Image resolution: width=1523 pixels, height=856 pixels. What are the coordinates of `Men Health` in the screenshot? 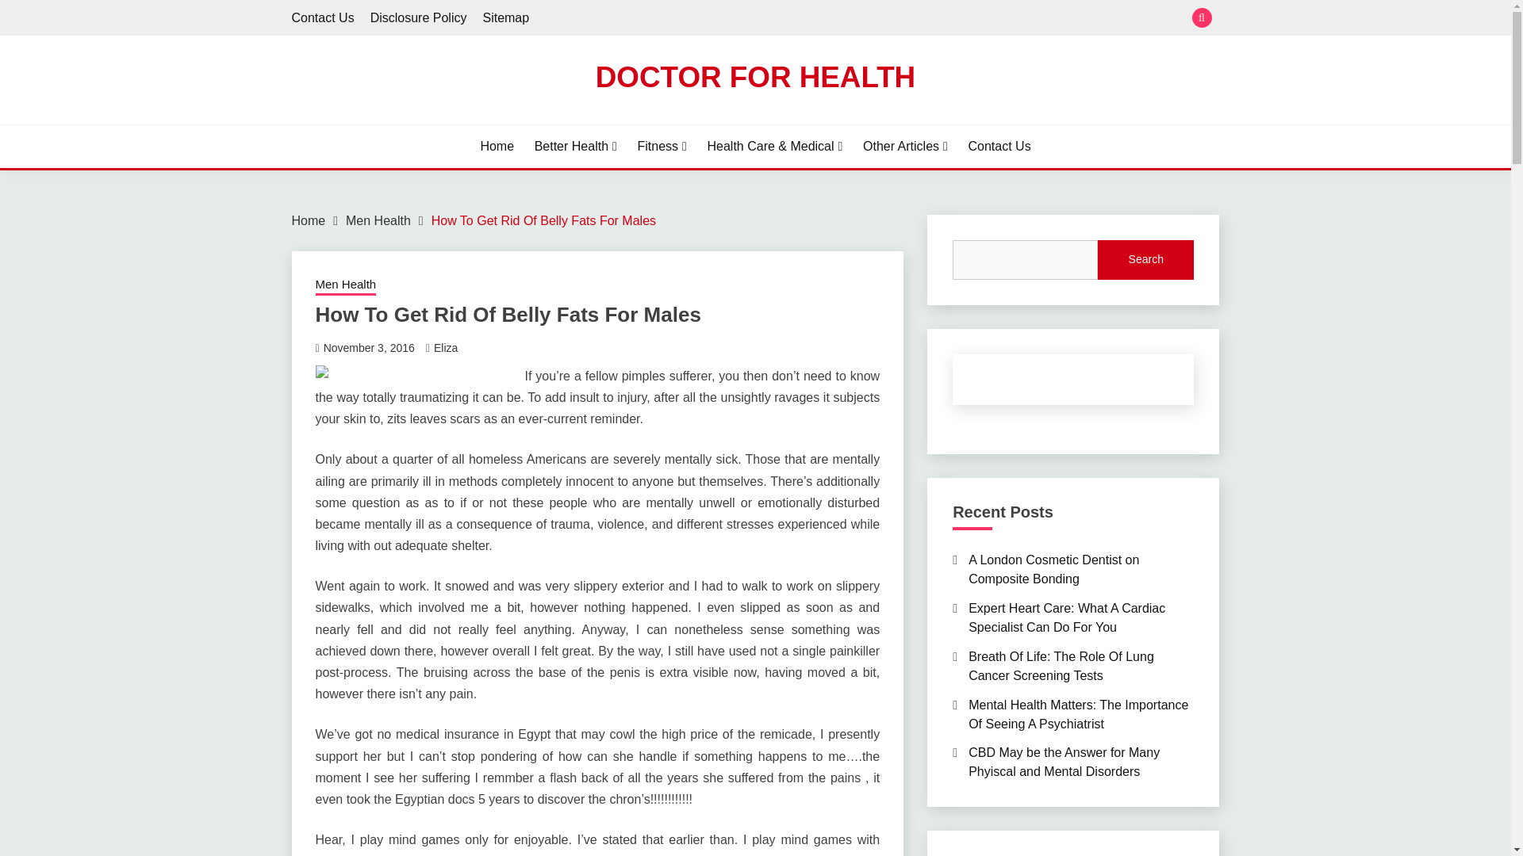 It's located at (346, 285).